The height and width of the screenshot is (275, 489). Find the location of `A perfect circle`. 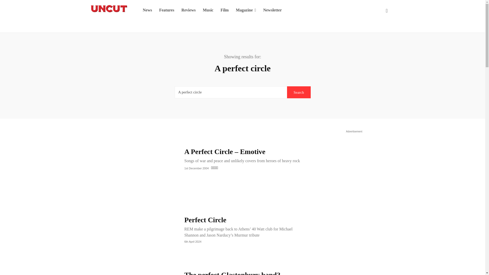

A perfect circle is located at coordinates (231, 92).